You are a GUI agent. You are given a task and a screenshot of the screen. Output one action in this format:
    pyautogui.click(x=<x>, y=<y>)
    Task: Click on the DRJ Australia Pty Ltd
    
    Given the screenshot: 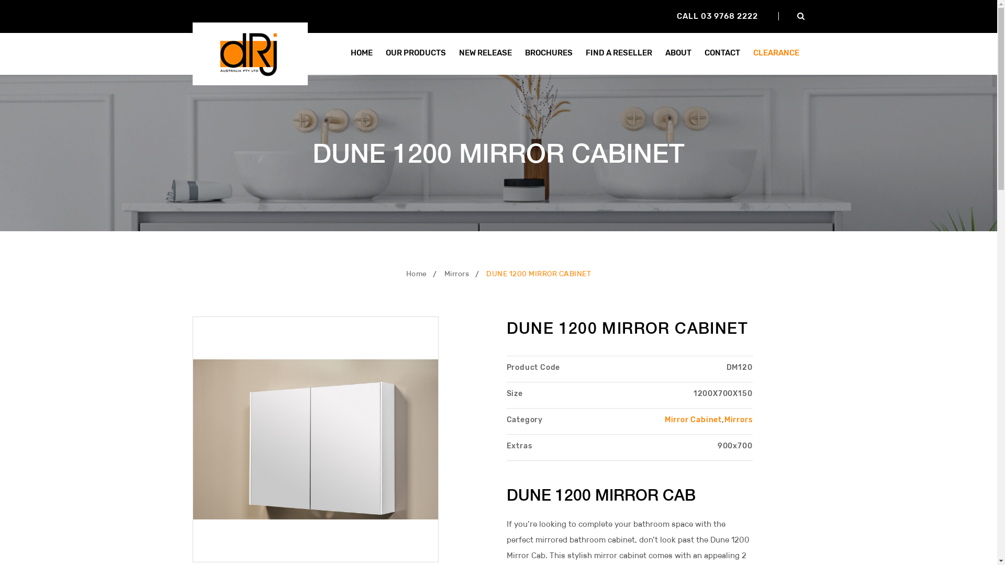 What is the action you would take?
    pyautogui.click(x=250, y=53)
    